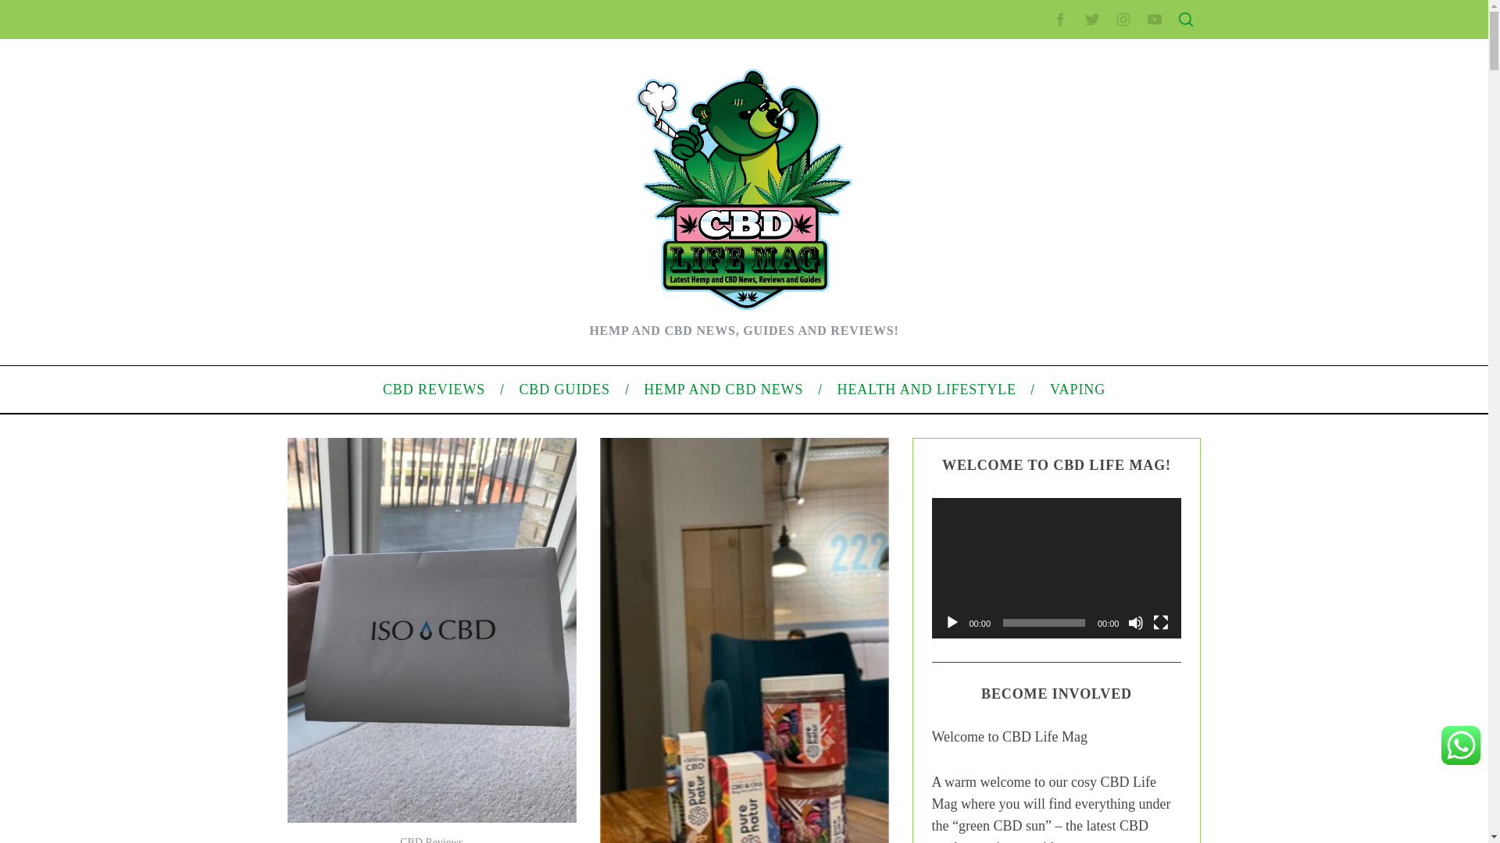  Describe the element at coordinates (1022, 265) in the screenshot. I see `Contact Us` at that location.